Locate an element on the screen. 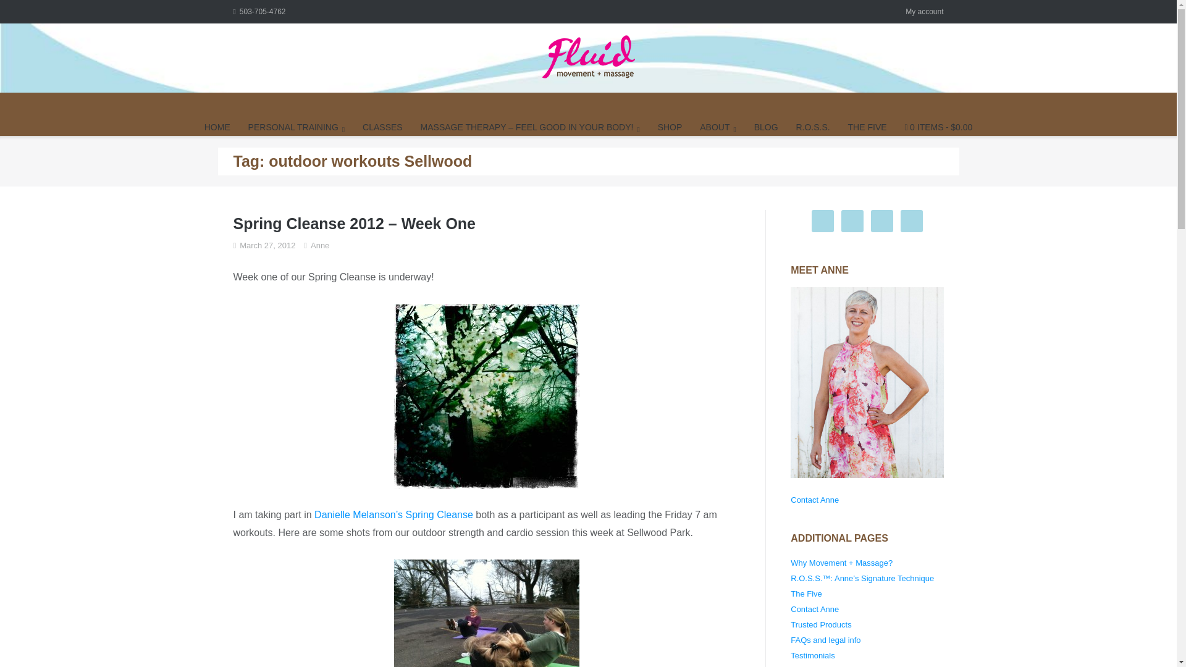 The height and width of the screenshot is (667, 1186). HOME is located at coordinates (217, 127).